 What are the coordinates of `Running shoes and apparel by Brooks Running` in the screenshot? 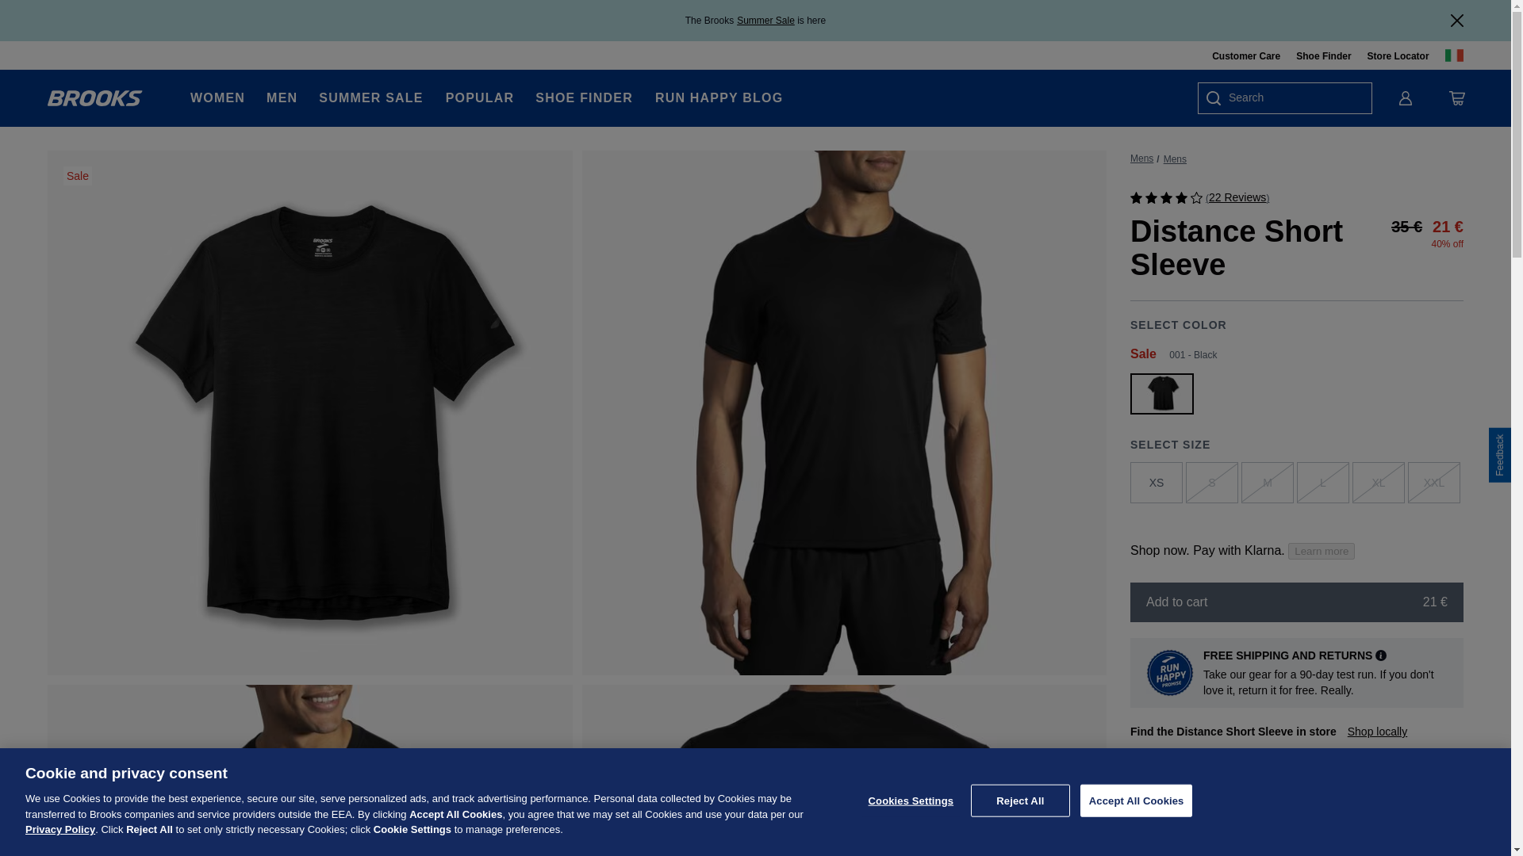 It's located at (95, 98).